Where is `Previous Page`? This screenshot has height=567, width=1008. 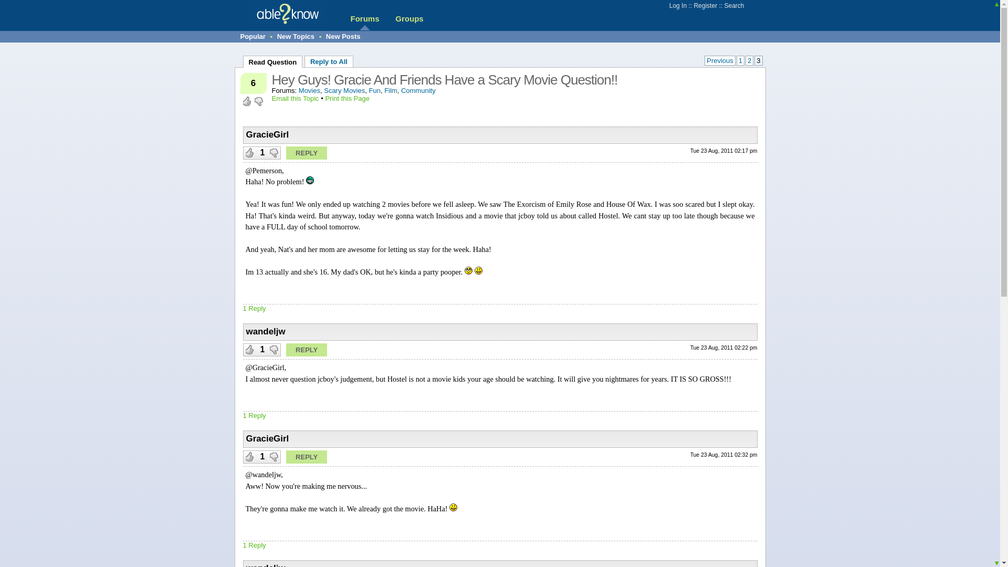 Previous Page is located at coordinates (720, 60).